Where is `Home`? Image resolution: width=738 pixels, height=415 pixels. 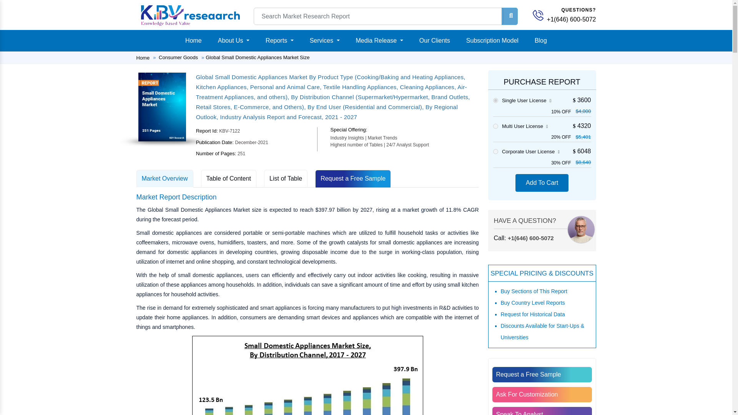 Home is located at coordinates (194, 41).